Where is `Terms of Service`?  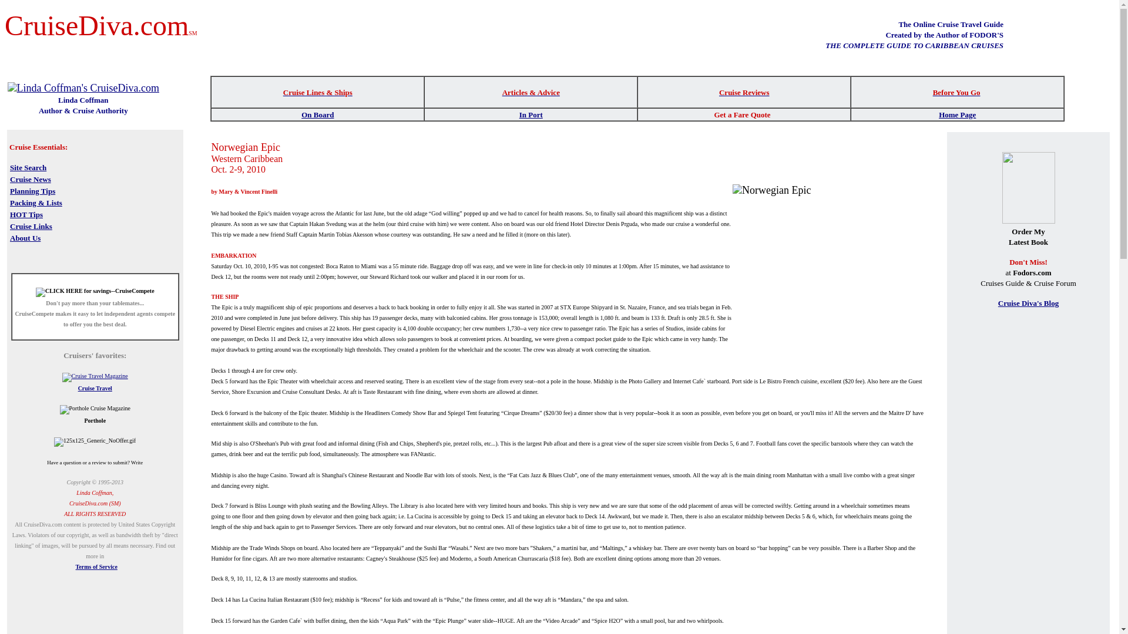 Terms of Service is located at coordinates (96, 566).